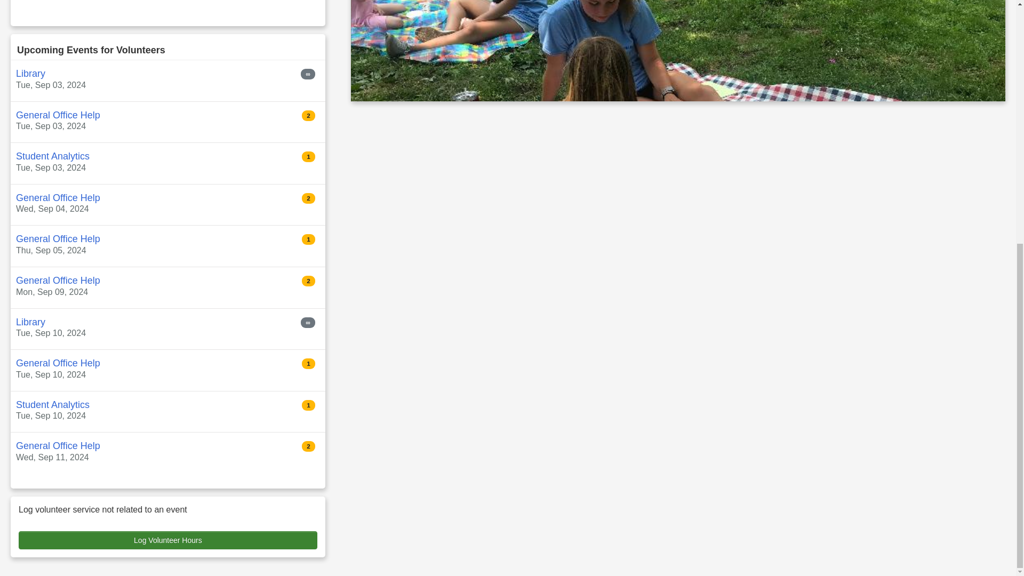 The width and height of the screenshot is (1024, 576). I want to click on General Office Help, so click(58, 363).